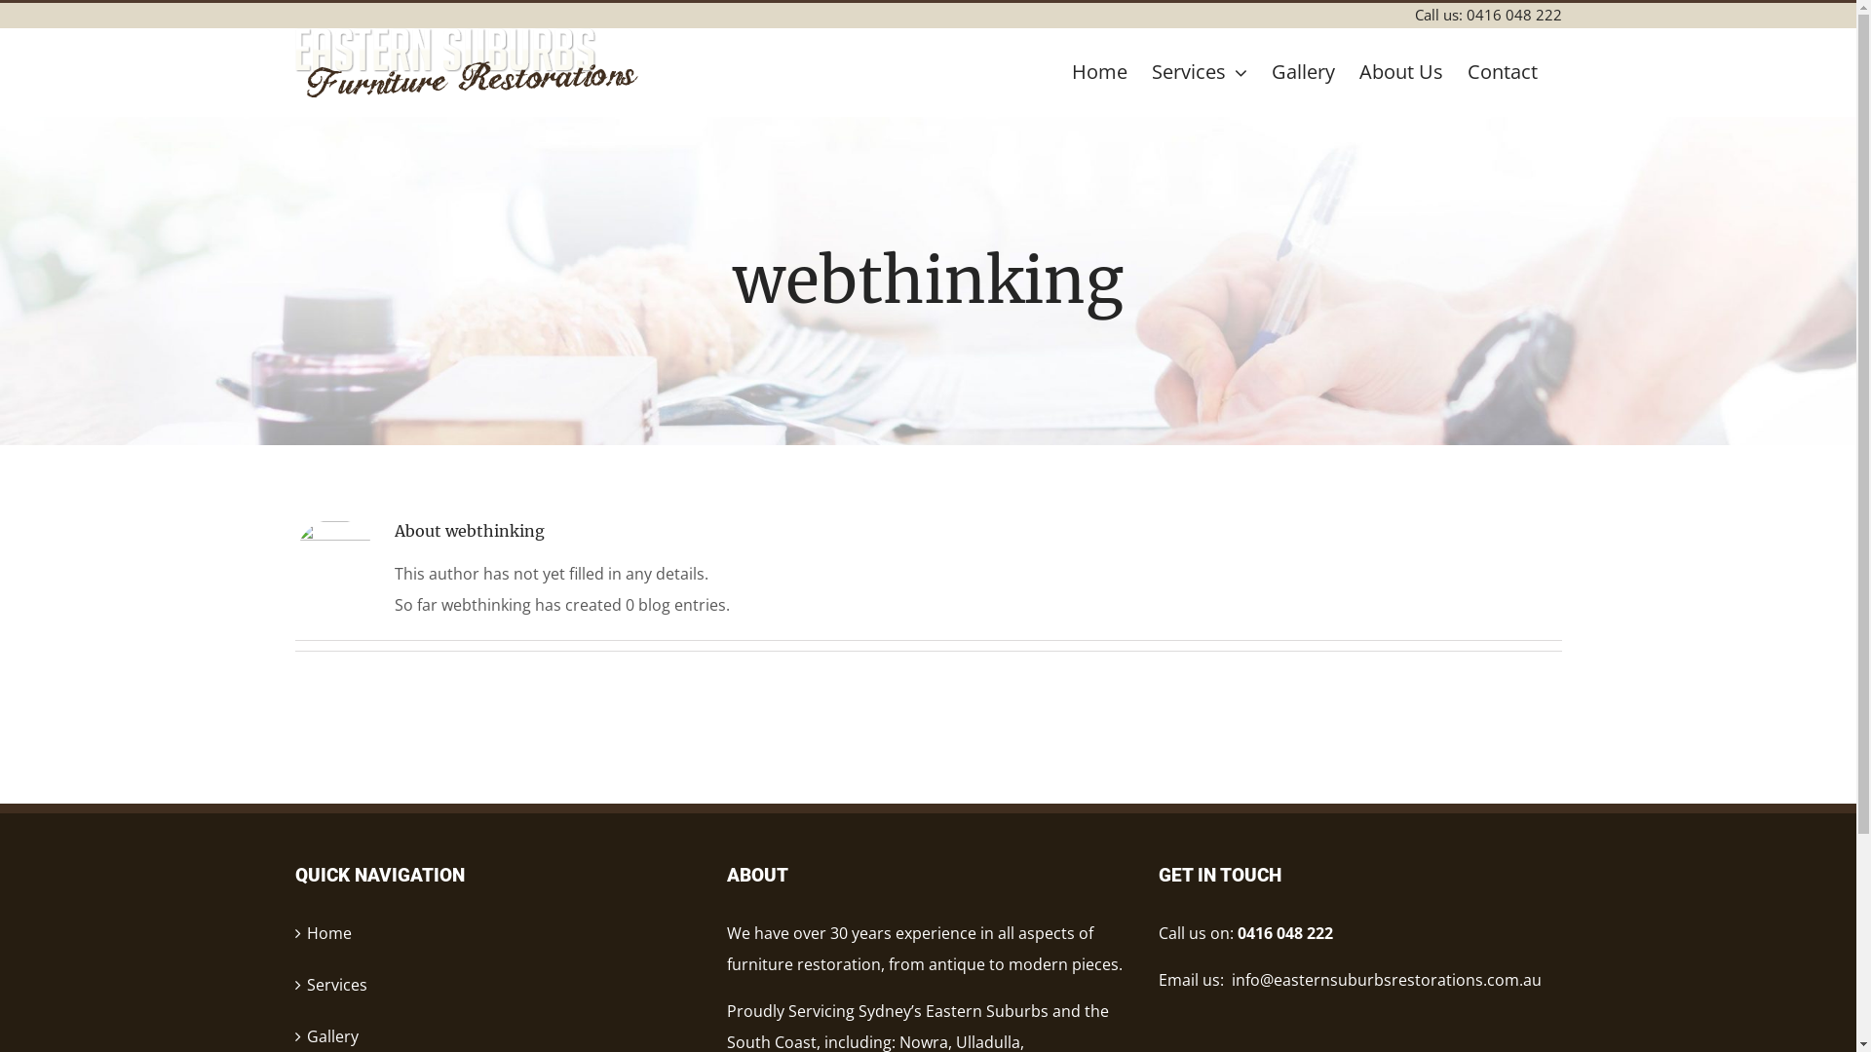 Image resolution: width=1871 pixels, height=1052 pixels. What do you see at coordinates (1099, 72) in the screenshot?
I see `Home` at bounding box center [1099, 72].